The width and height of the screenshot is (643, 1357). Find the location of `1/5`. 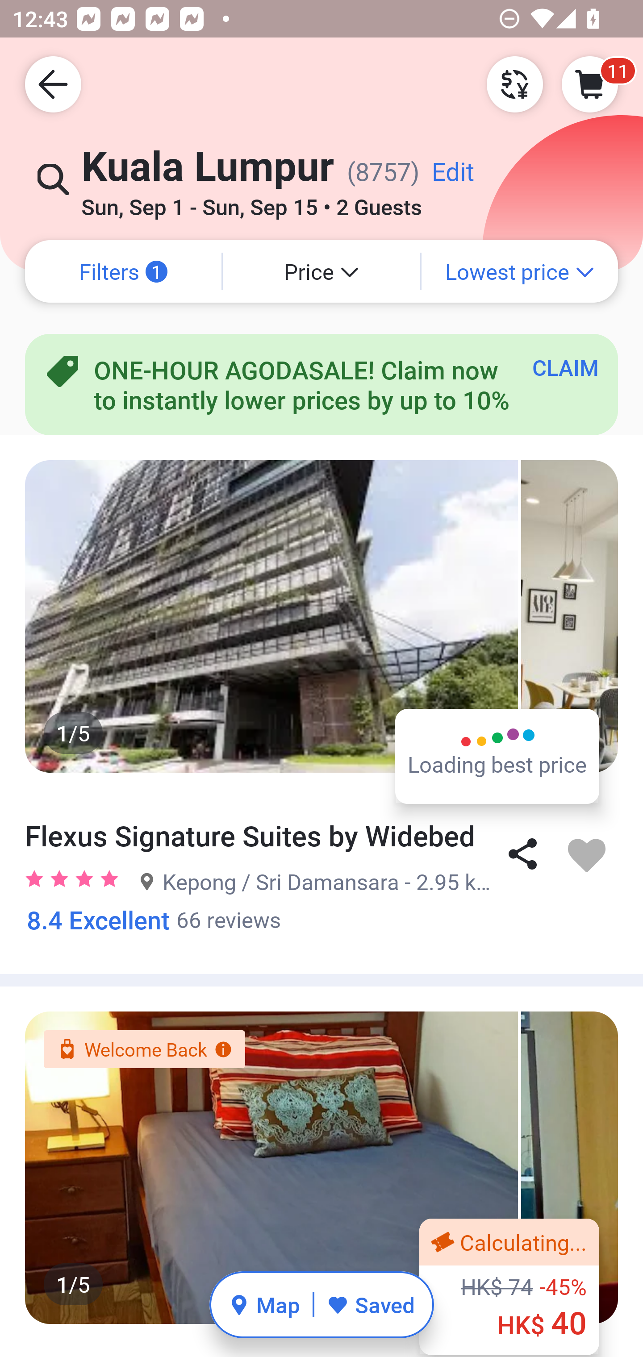

1/5 is located at coordinates (321, 1168).